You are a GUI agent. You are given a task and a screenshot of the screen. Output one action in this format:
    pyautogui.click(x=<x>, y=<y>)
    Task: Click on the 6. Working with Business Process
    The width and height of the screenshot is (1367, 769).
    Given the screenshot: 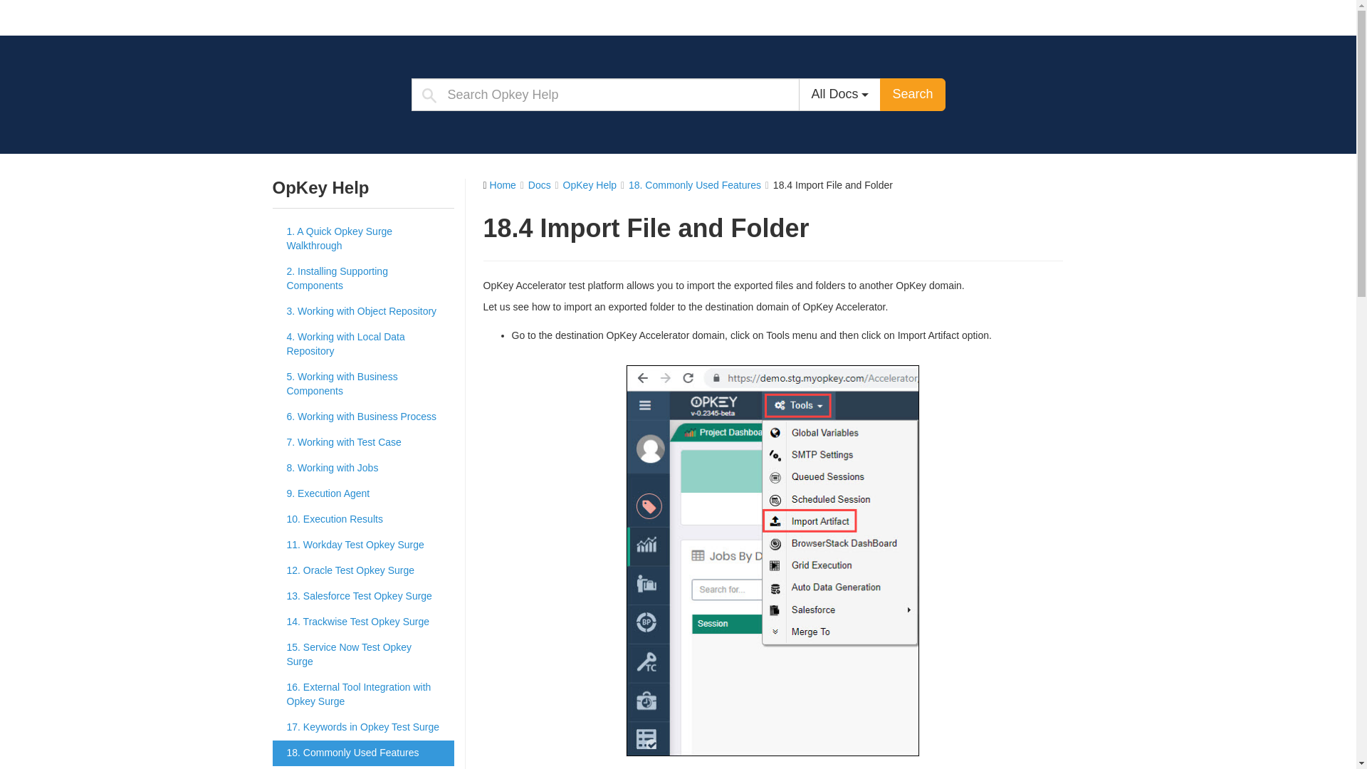 What is the action you would take?
    pyautogui.click(x=363, y=417)
    